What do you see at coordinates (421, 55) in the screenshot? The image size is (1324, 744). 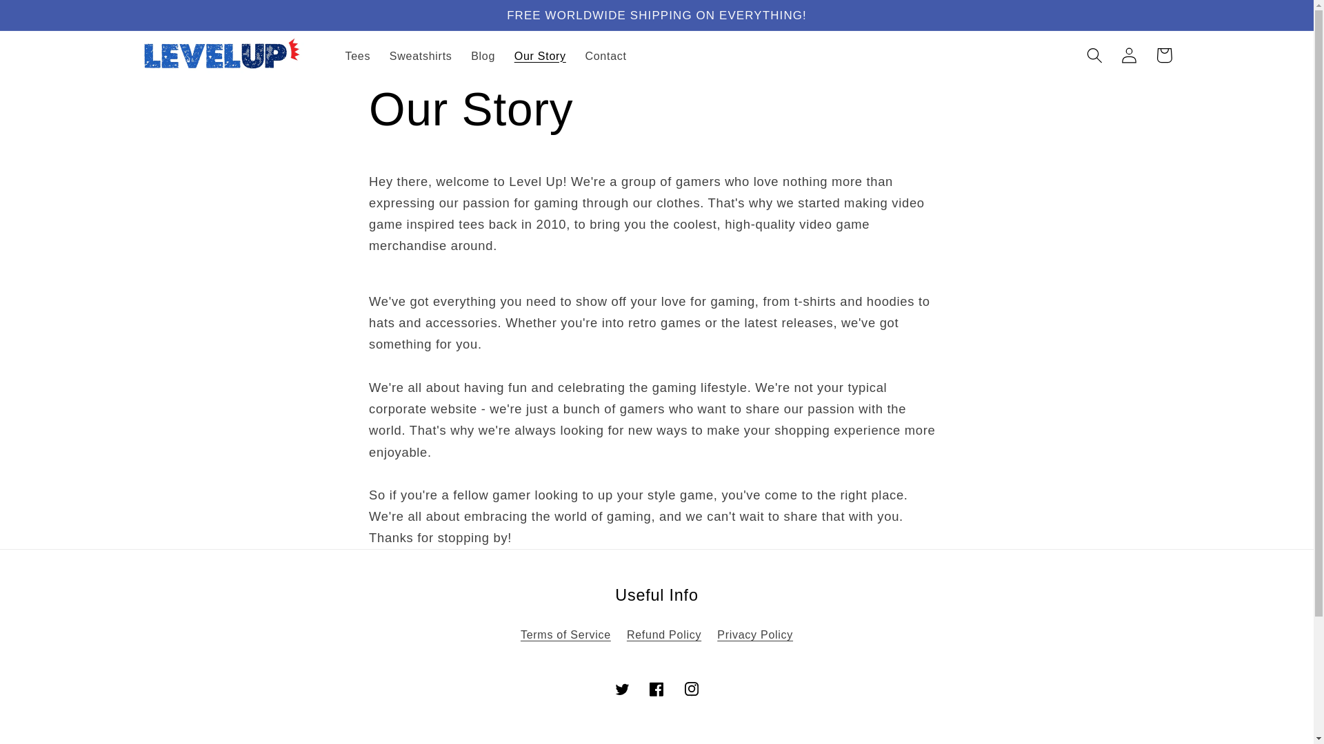 I see `Sweatshirts` at bounding box center [421, 55].